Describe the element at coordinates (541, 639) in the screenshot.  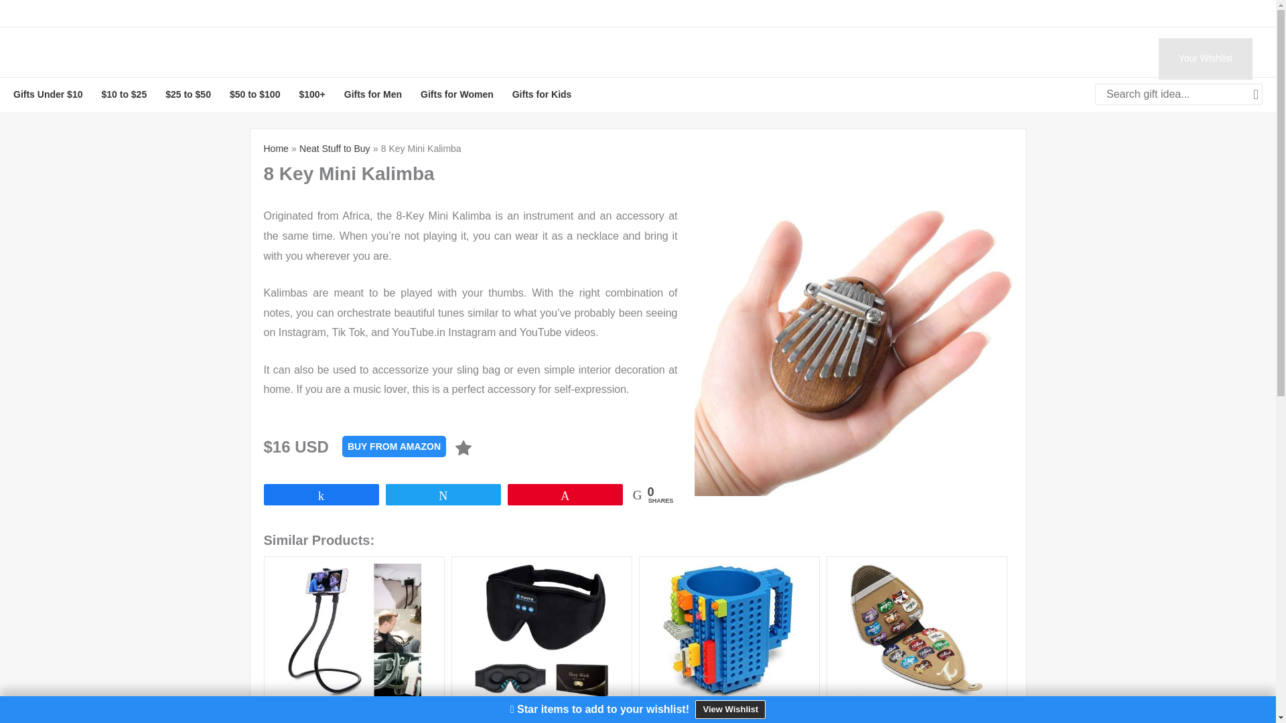
I see `3D Sleeping Bluetooth Headphone Eye Mask` at that location.